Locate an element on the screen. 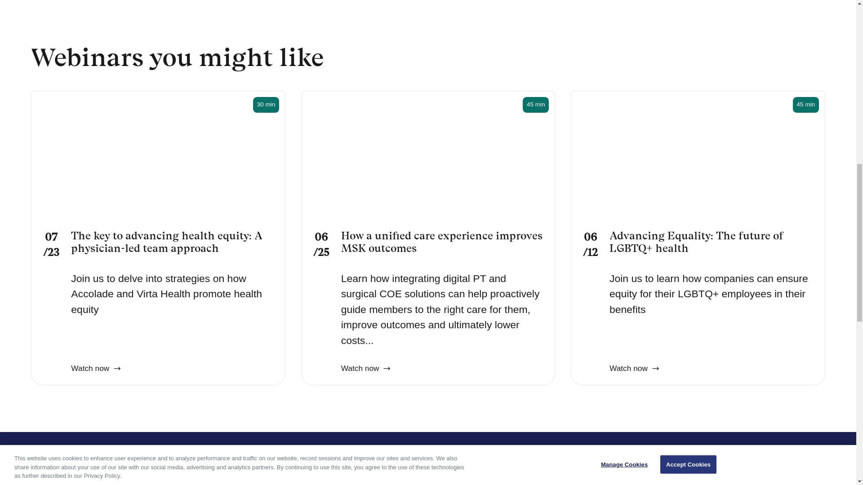 The width and height of the screenshot is (863, 485). Watch now is located at coordinates (634, 360).